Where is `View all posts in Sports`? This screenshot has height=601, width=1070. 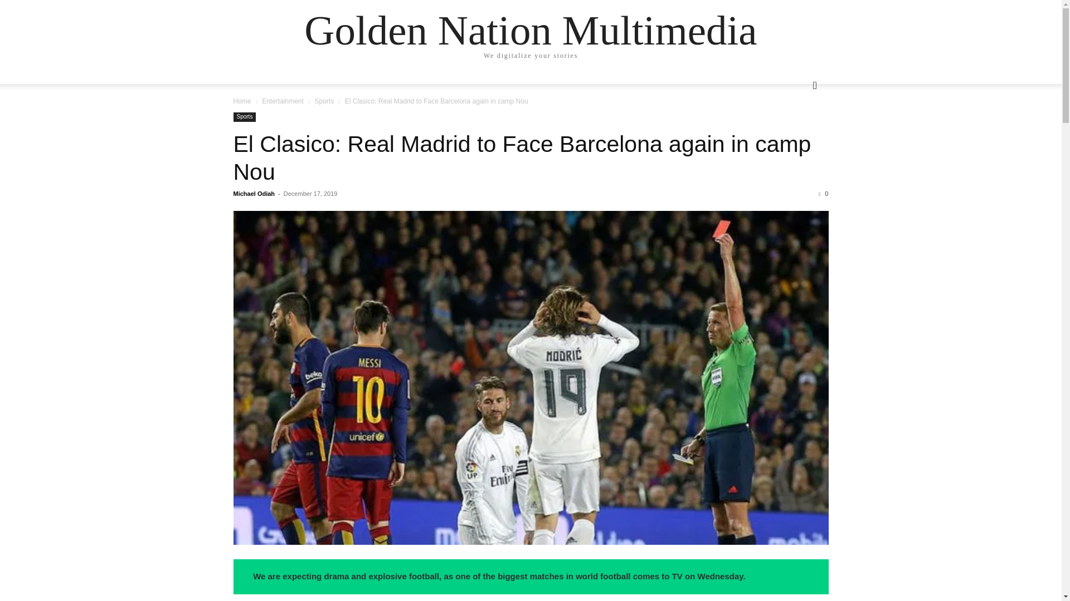 View all posts in Sports is located at coordinates (324, 101).